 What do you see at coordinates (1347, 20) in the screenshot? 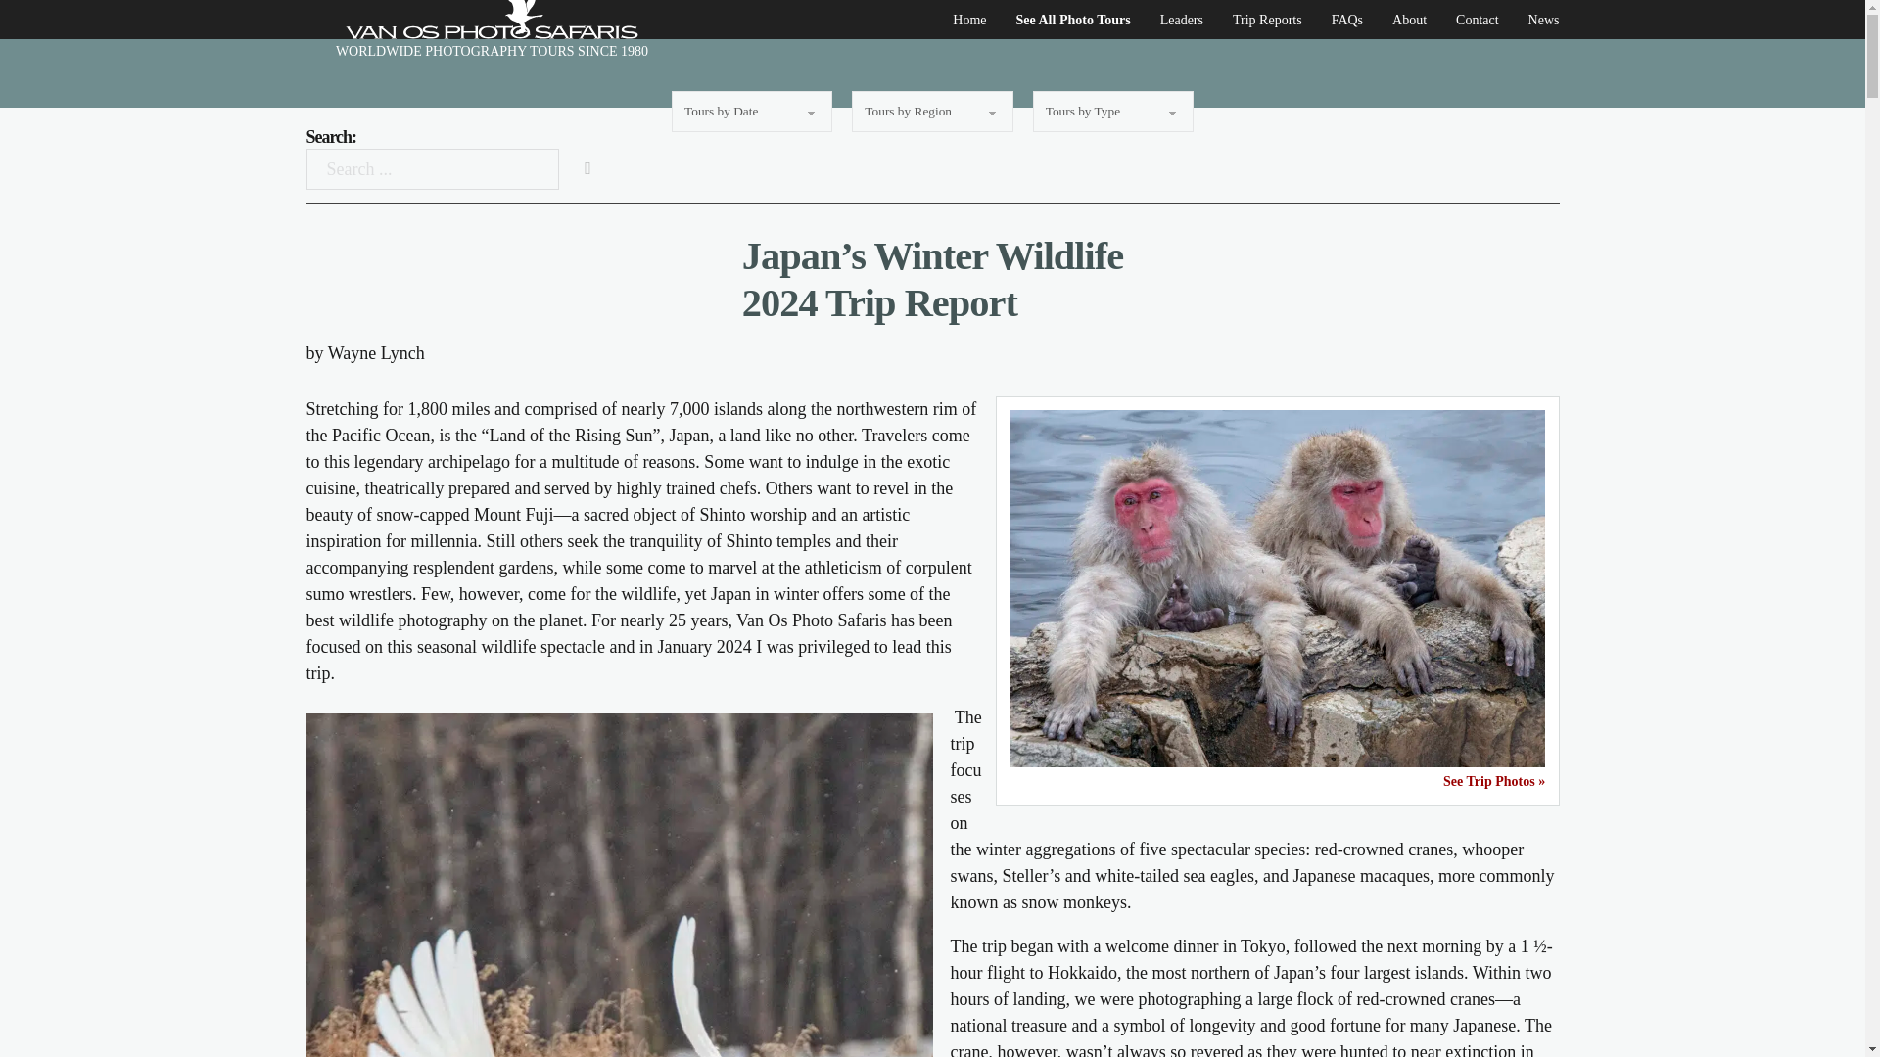
I see `FAQs` at bounding box center [1347, 20].